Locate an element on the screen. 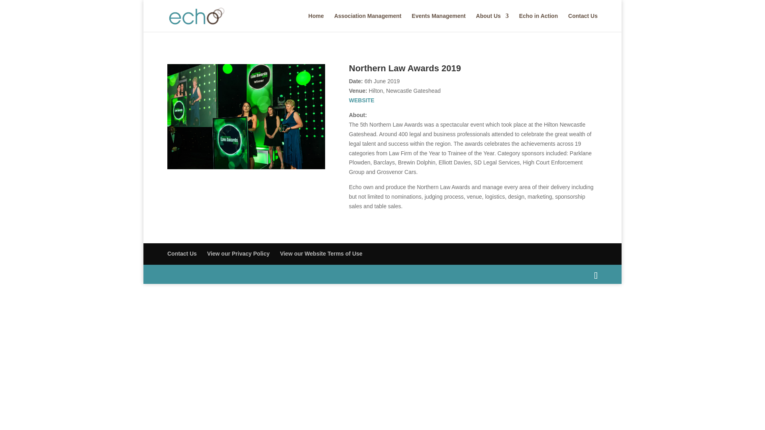 This screenshot has width=765, height=430. Events Management is located at coordinates (438, 22).